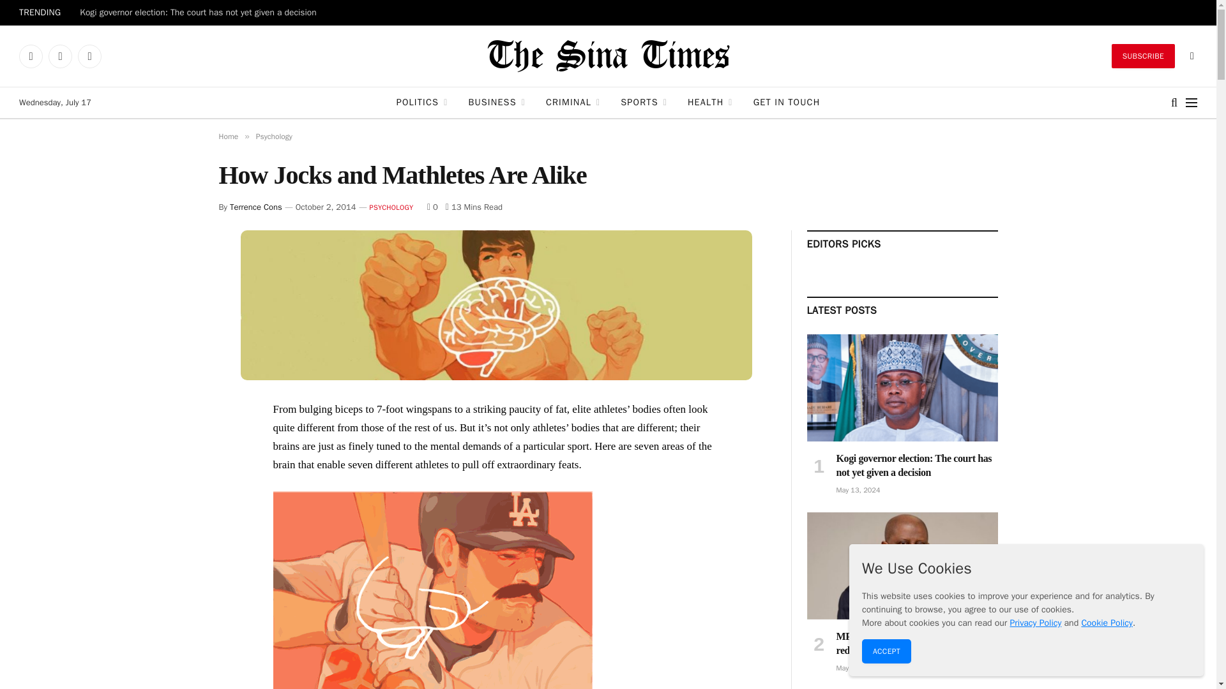 This screenshot has height=689, width=1226. I want to click on SUBSCRIBE, so click(1143, 56).